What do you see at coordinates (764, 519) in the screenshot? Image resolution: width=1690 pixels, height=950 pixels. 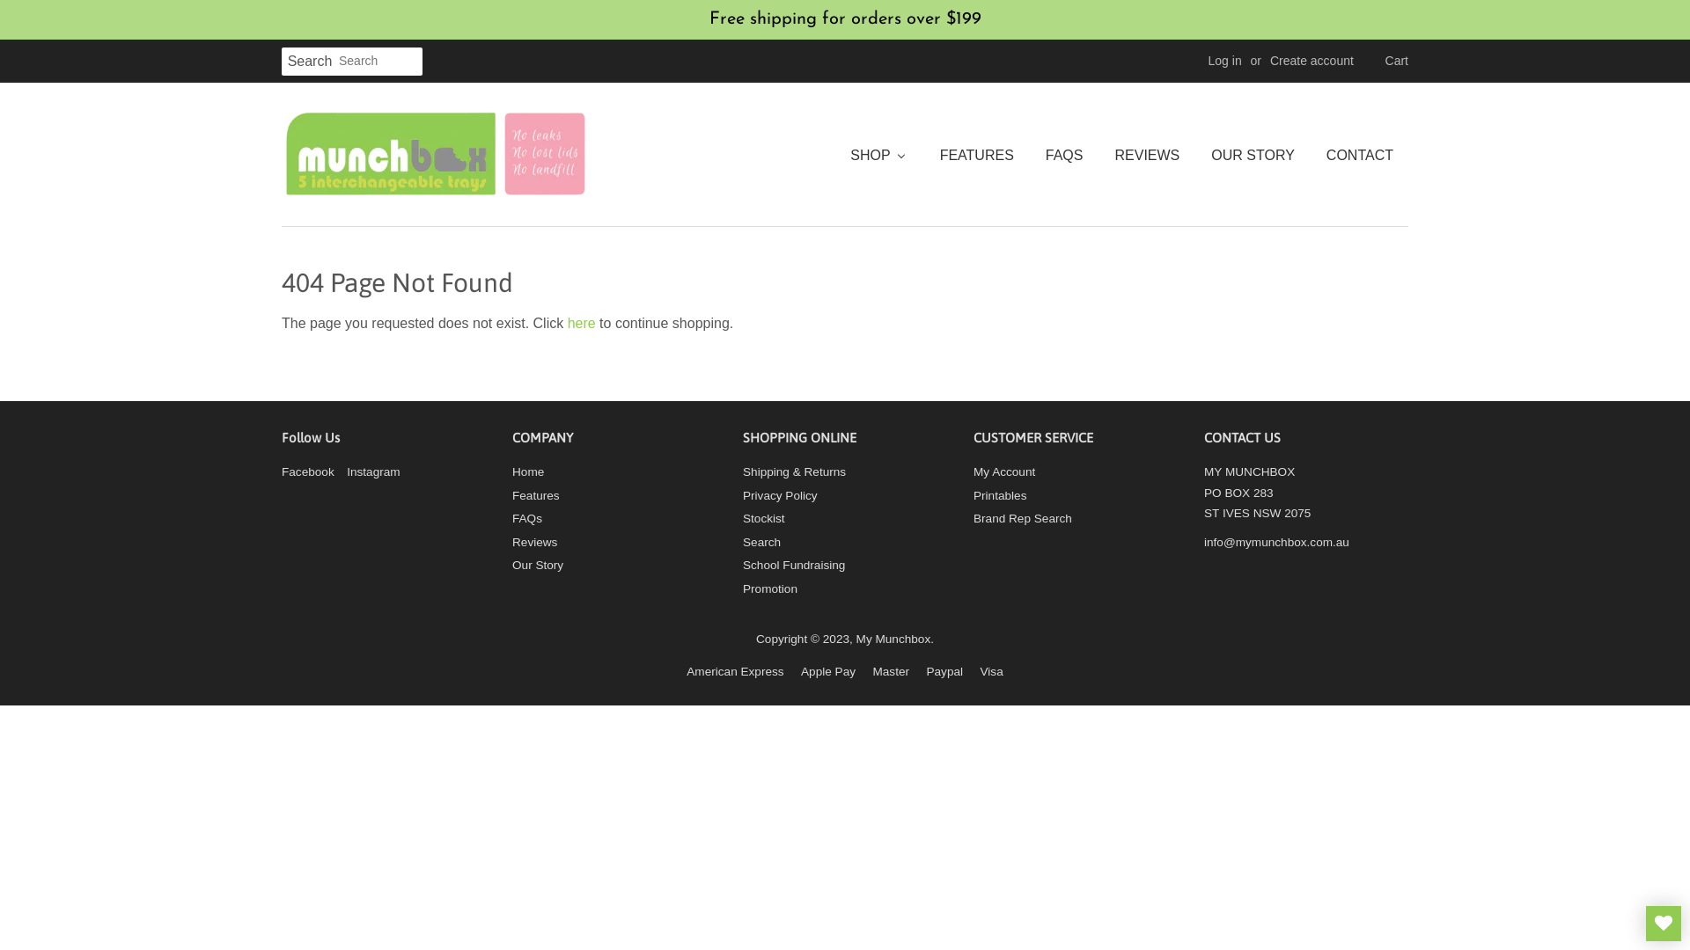 I see `Stockist` at bounding box center [764, 519].